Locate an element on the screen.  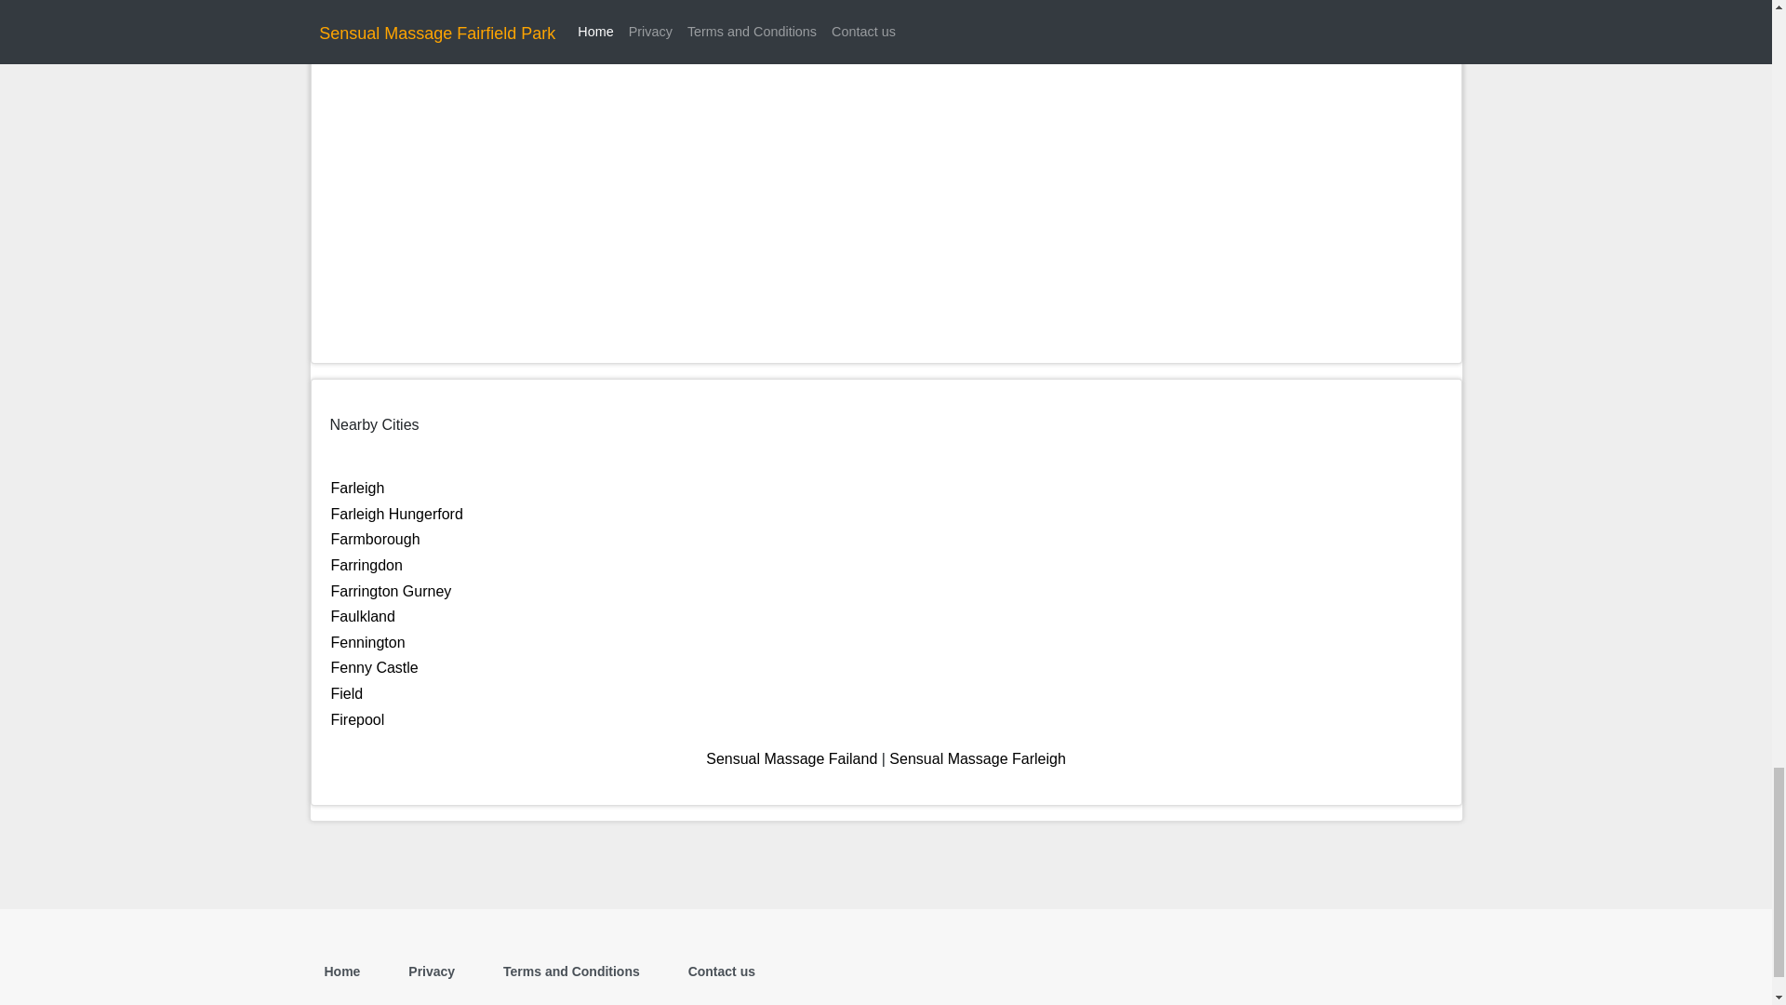
Sensual Massage Farleigh is located at coordinates (977, 758).